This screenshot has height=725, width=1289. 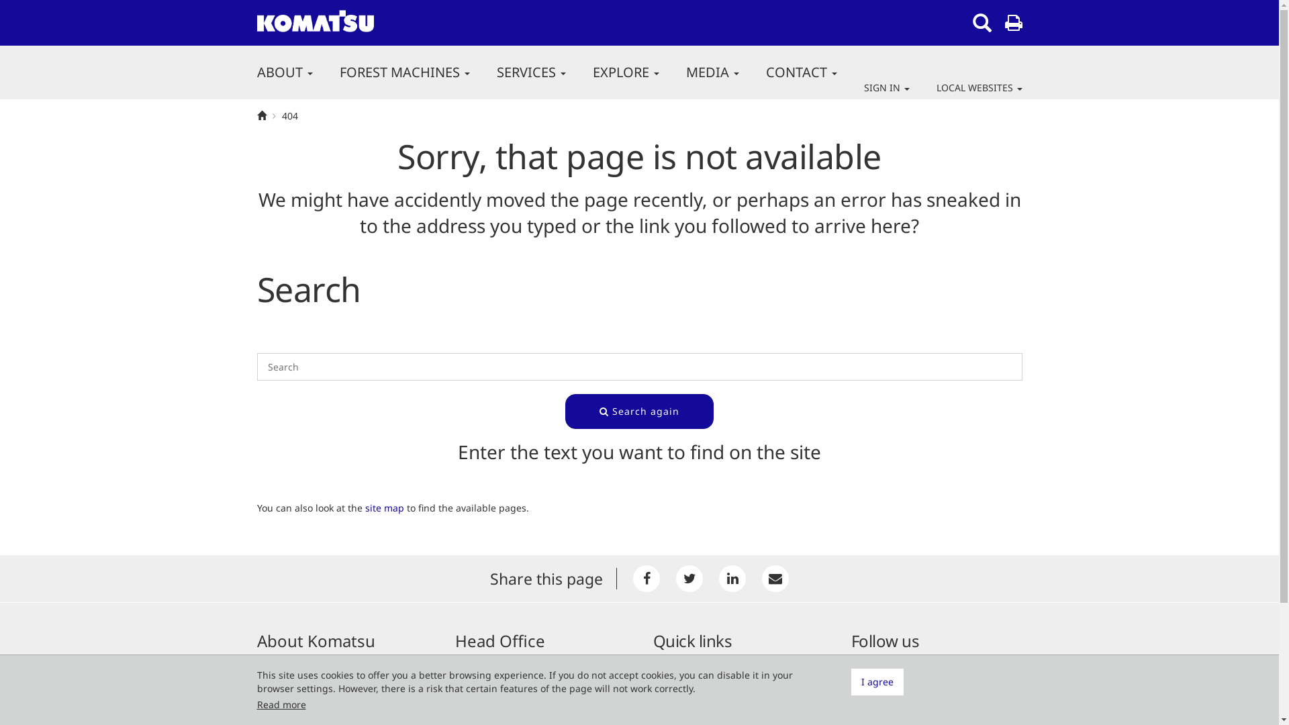 What do you see at coordinates (775, 579) in the screenshot?
I see `Email` at bounding box center [775, 579].